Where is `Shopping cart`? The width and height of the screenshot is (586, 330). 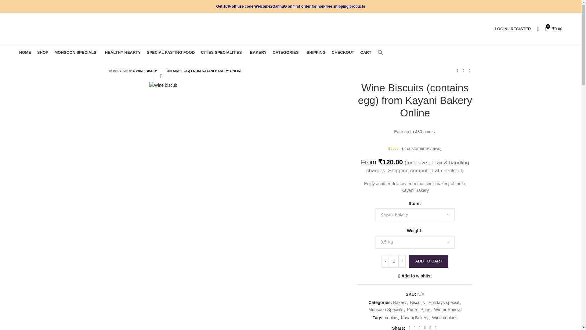 Shopping cart is located at coordinates (554, 29).